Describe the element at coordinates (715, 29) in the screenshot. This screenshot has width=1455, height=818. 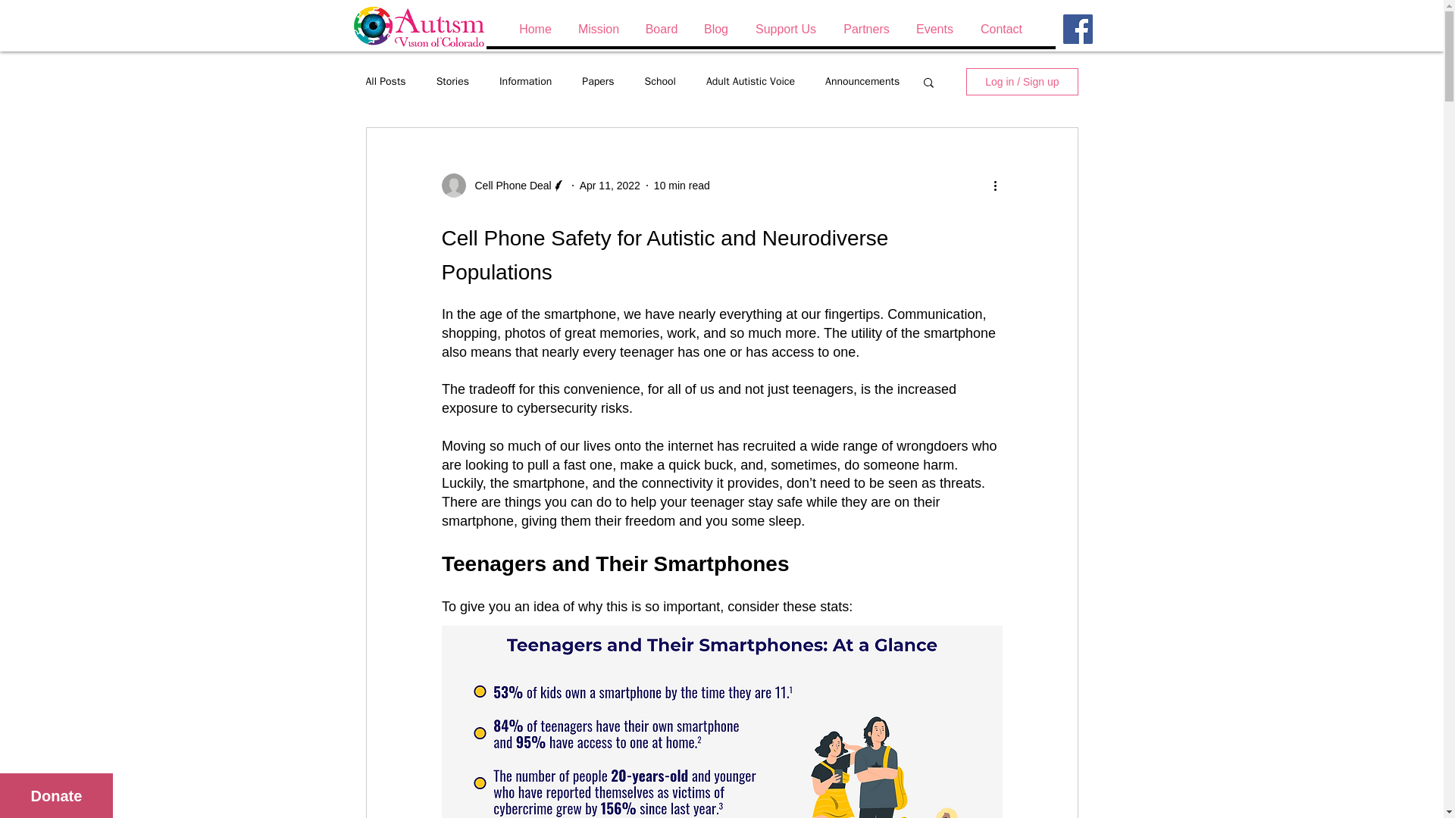
I see `Blog` at that location.